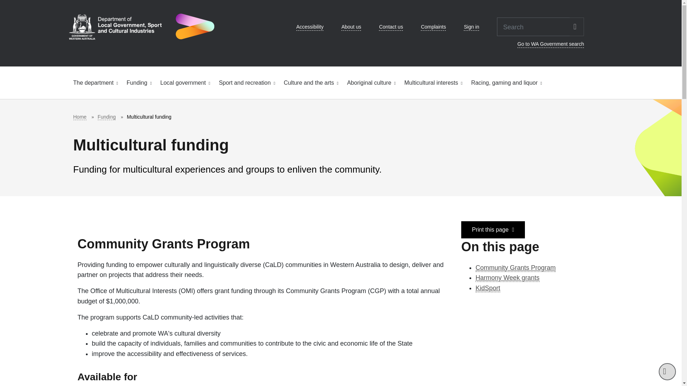  Describe the element at coordinates (667, 372) in the screenshot. I see `Back to top` at that location.